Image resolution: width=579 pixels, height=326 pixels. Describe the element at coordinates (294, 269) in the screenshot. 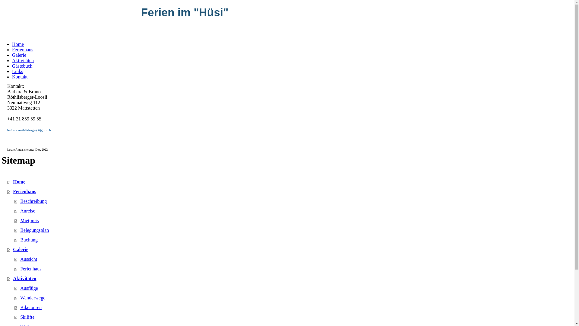

I see `Ferienhaus` at that location.